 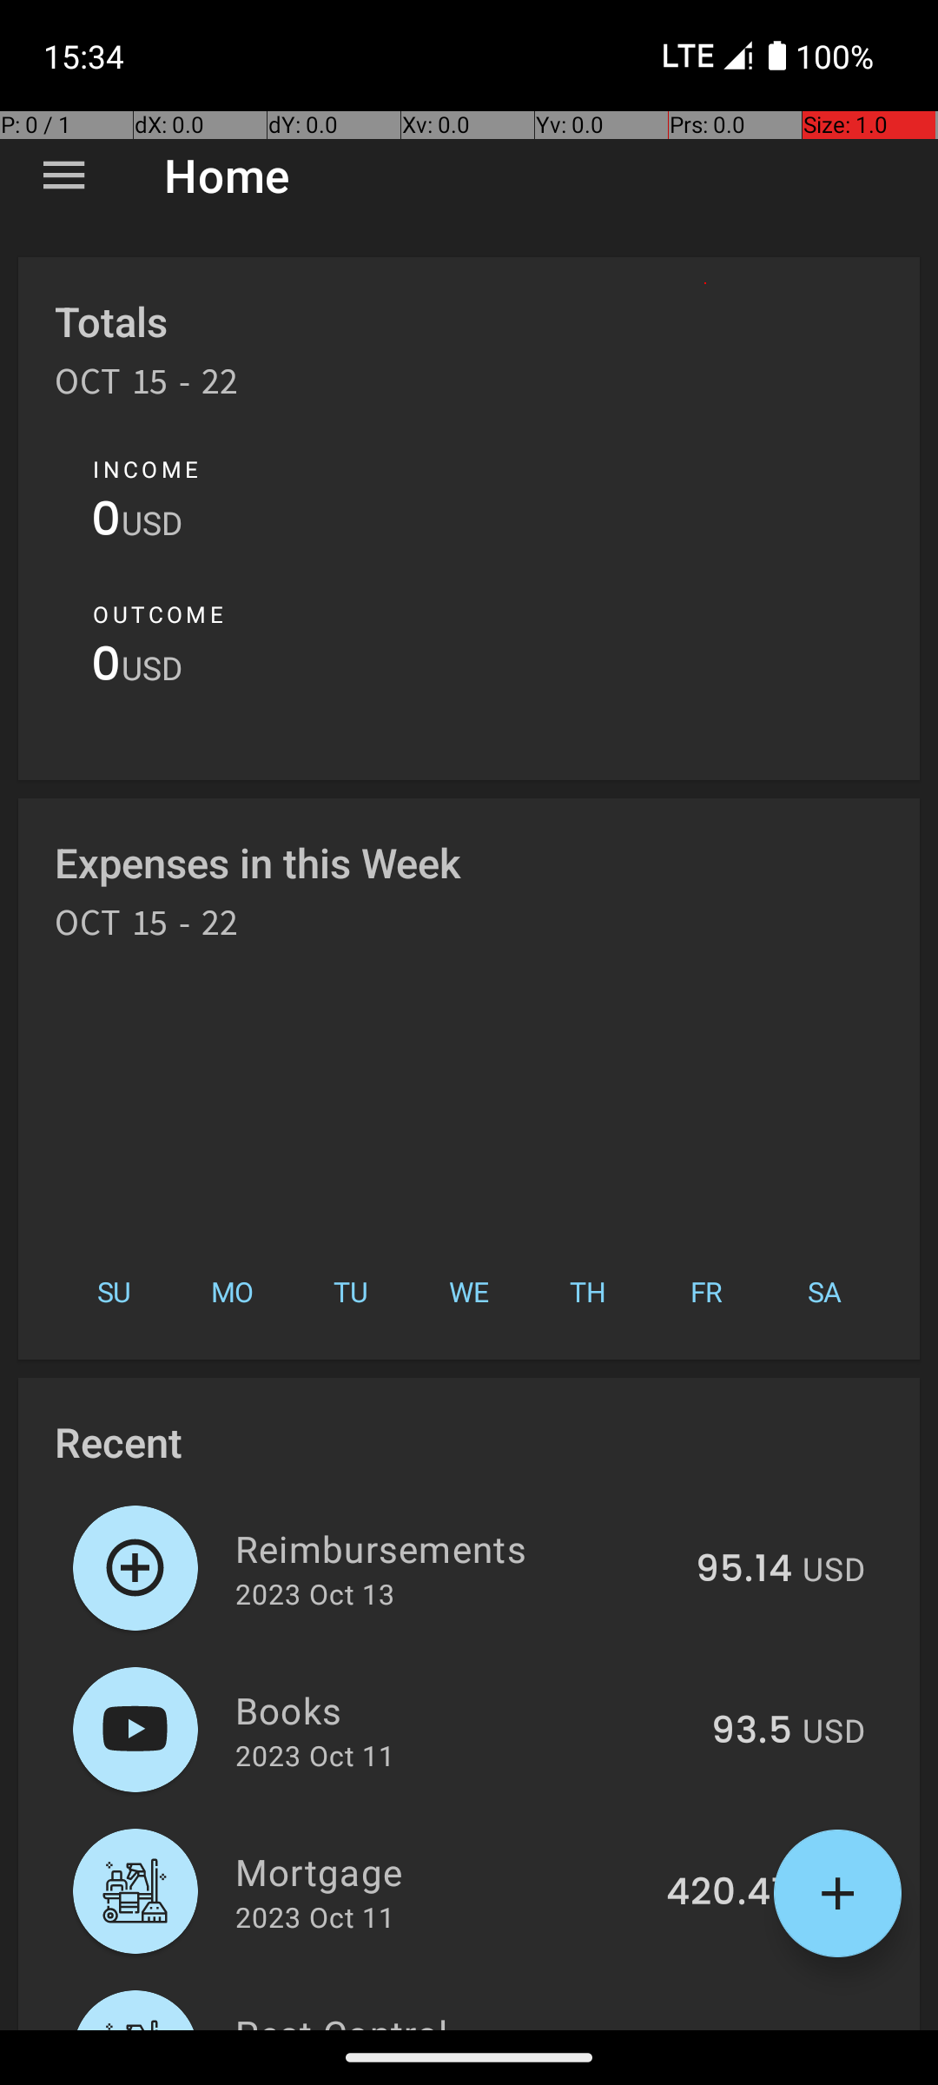 What do you see at coordinates (731, 2028) in the screenshot?
I see `372.28` at bounding box center [731, 2028].